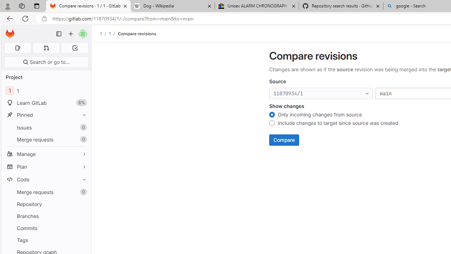 The image size is (451, 254). Describe the element at coordinates (59, 34) in the screenshot. I see `Primary navigation sidebar` at that location.